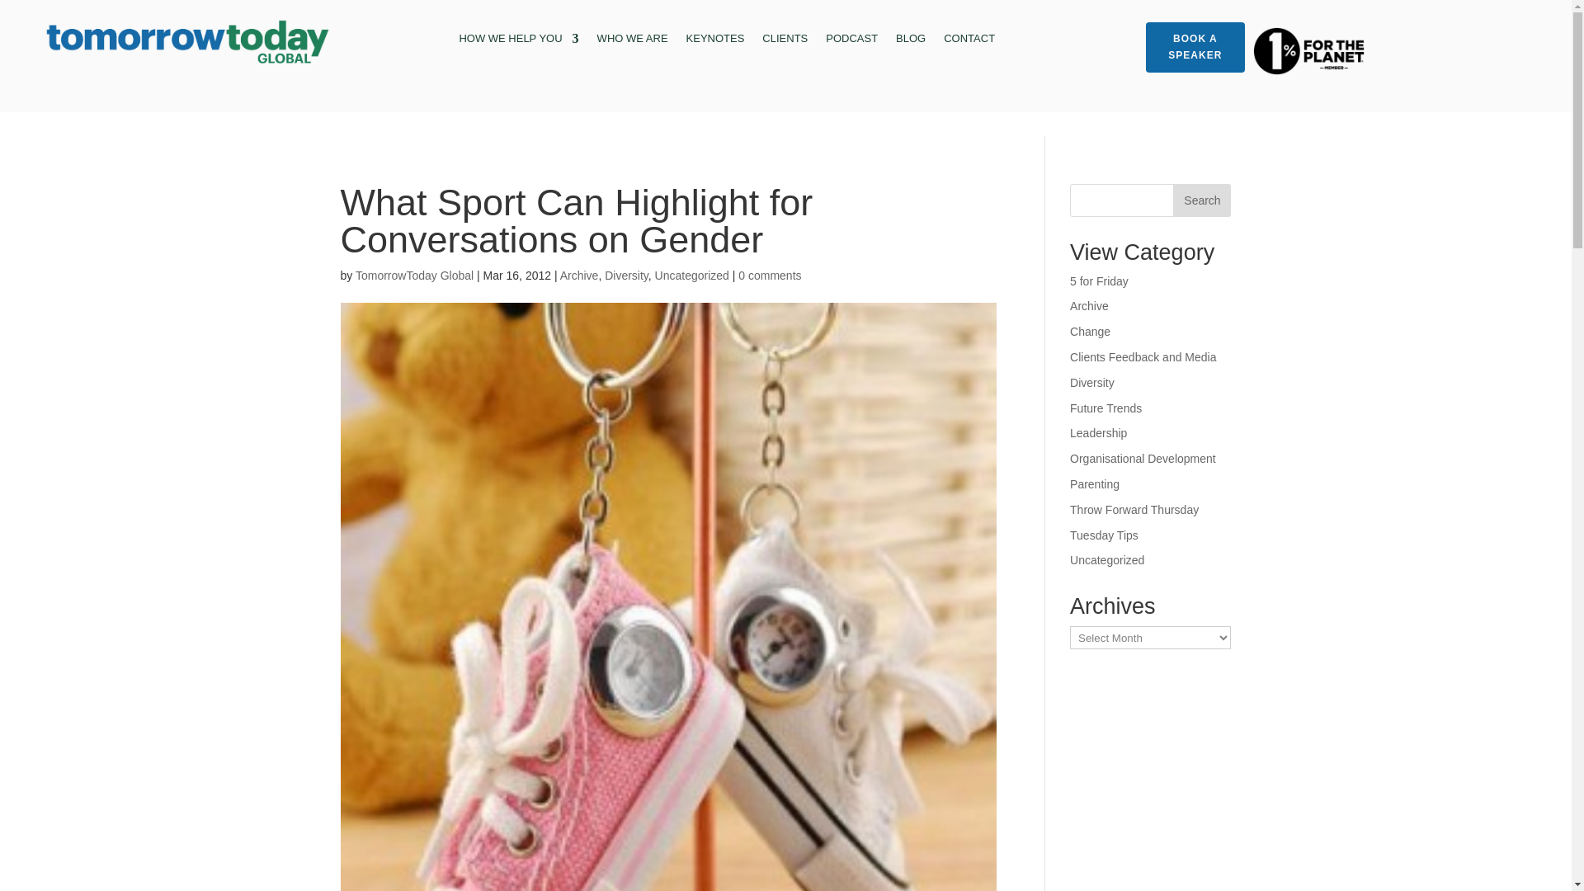 The image size is (1584, 891). What do you see at coordinates (1143, 356) in the screenshot?
I see `Clients Feedback and Media` at bounding box center [1143, 356].